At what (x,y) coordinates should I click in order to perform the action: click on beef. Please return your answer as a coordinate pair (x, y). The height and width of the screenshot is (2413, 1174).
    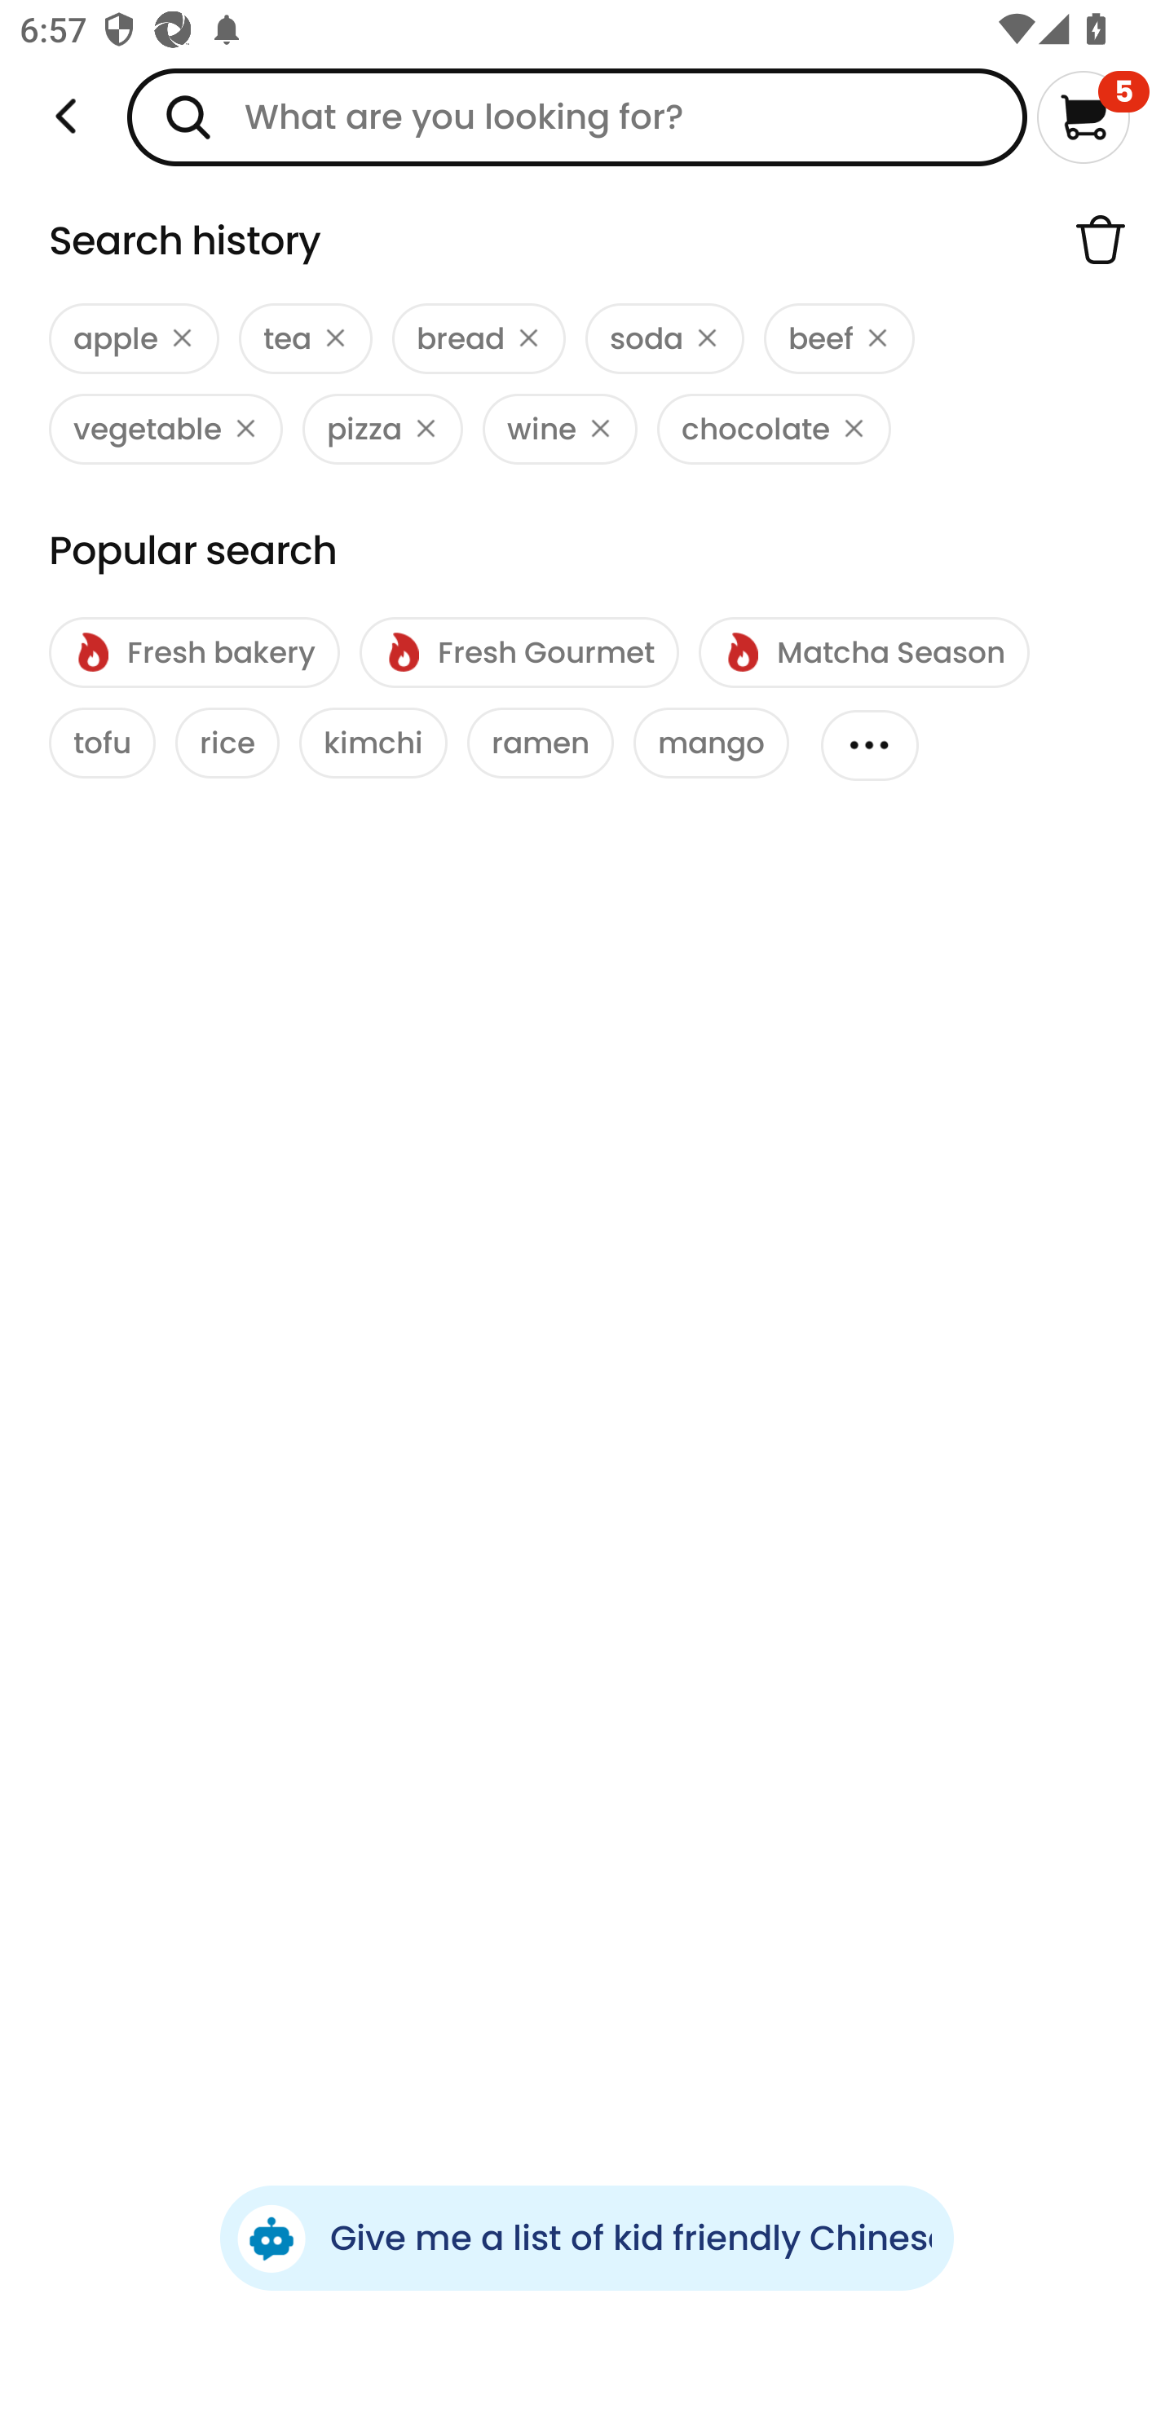
    Looking at the image, I should click on (839, 338).